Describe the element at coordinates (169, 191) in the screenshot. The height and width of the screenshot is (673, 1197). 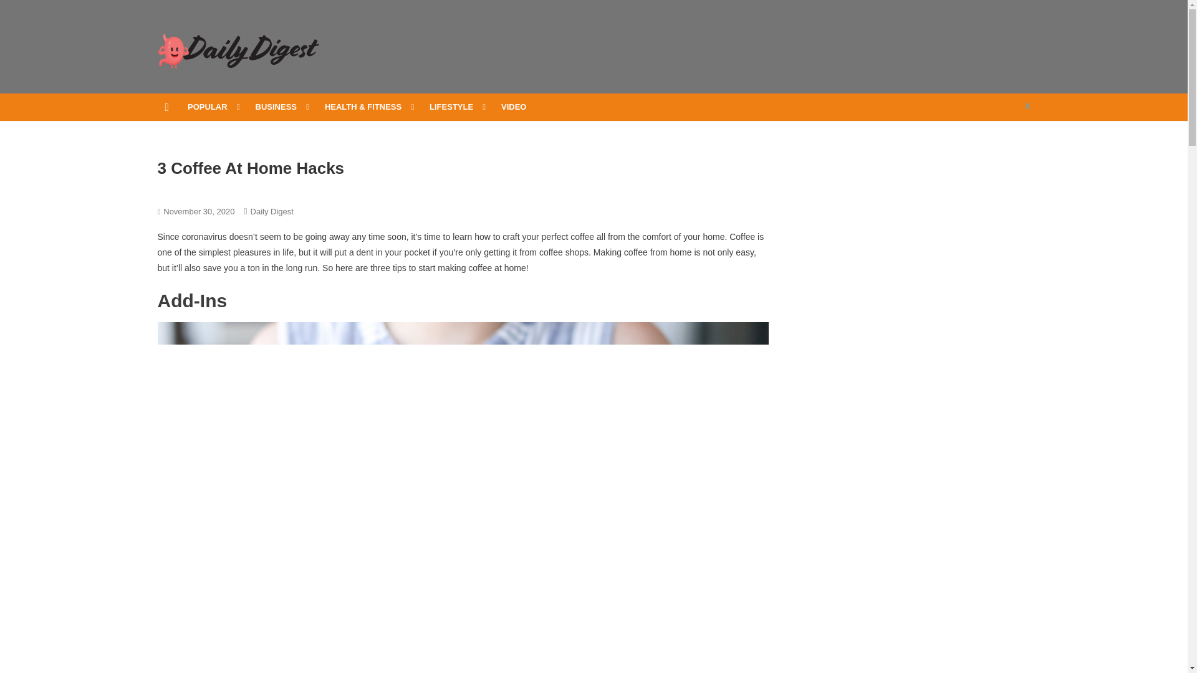
I see `Culture` at that location.